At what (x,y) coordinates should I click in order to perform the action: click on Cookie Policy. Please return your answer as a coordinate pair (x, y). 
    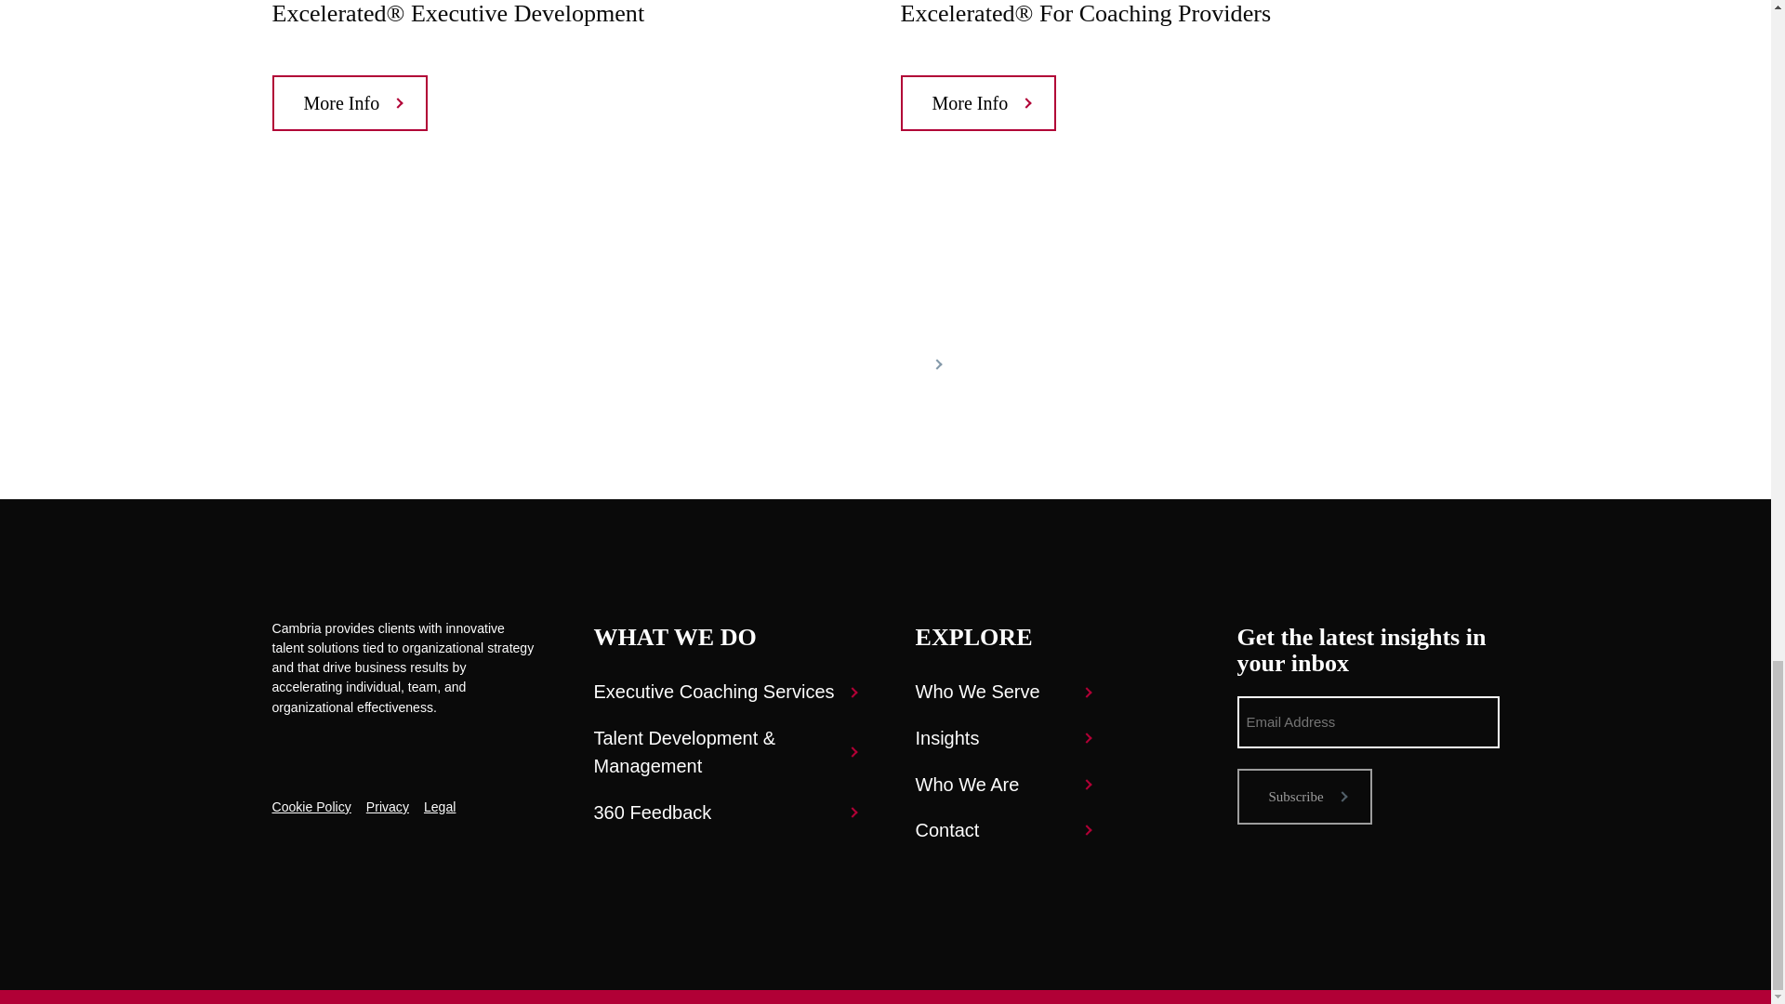
    Looking at the image, I should click on (311, 807).